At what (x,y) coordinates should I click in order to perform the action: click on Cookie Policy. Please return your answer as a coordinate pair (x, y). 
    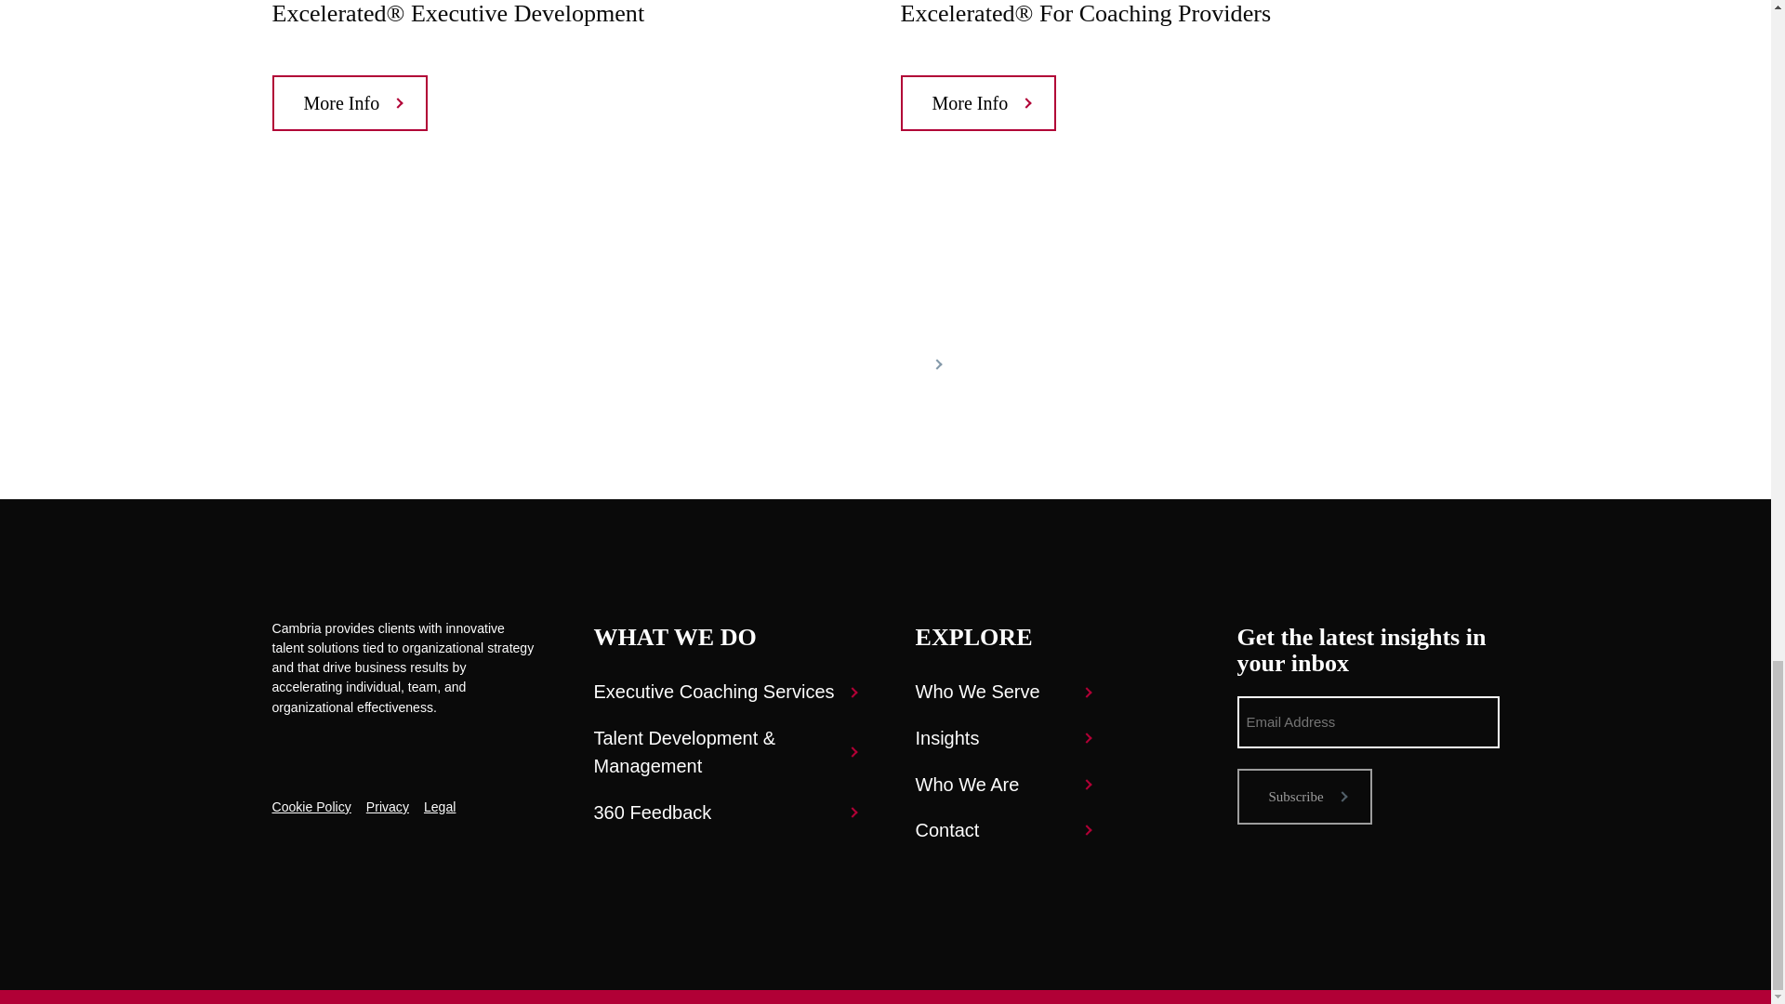
    Looking at the image, I should click on (311, 807).